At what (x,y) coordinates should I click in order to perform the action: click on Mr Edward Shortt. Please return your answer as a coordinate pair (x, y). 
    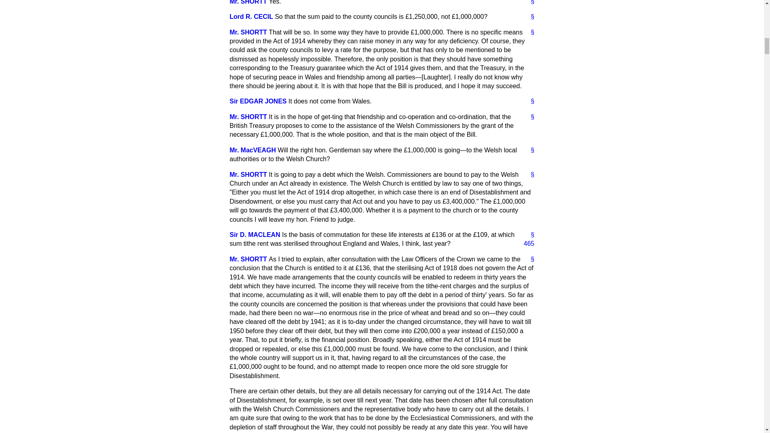
    Looking at the image, I should click on (248, 32).